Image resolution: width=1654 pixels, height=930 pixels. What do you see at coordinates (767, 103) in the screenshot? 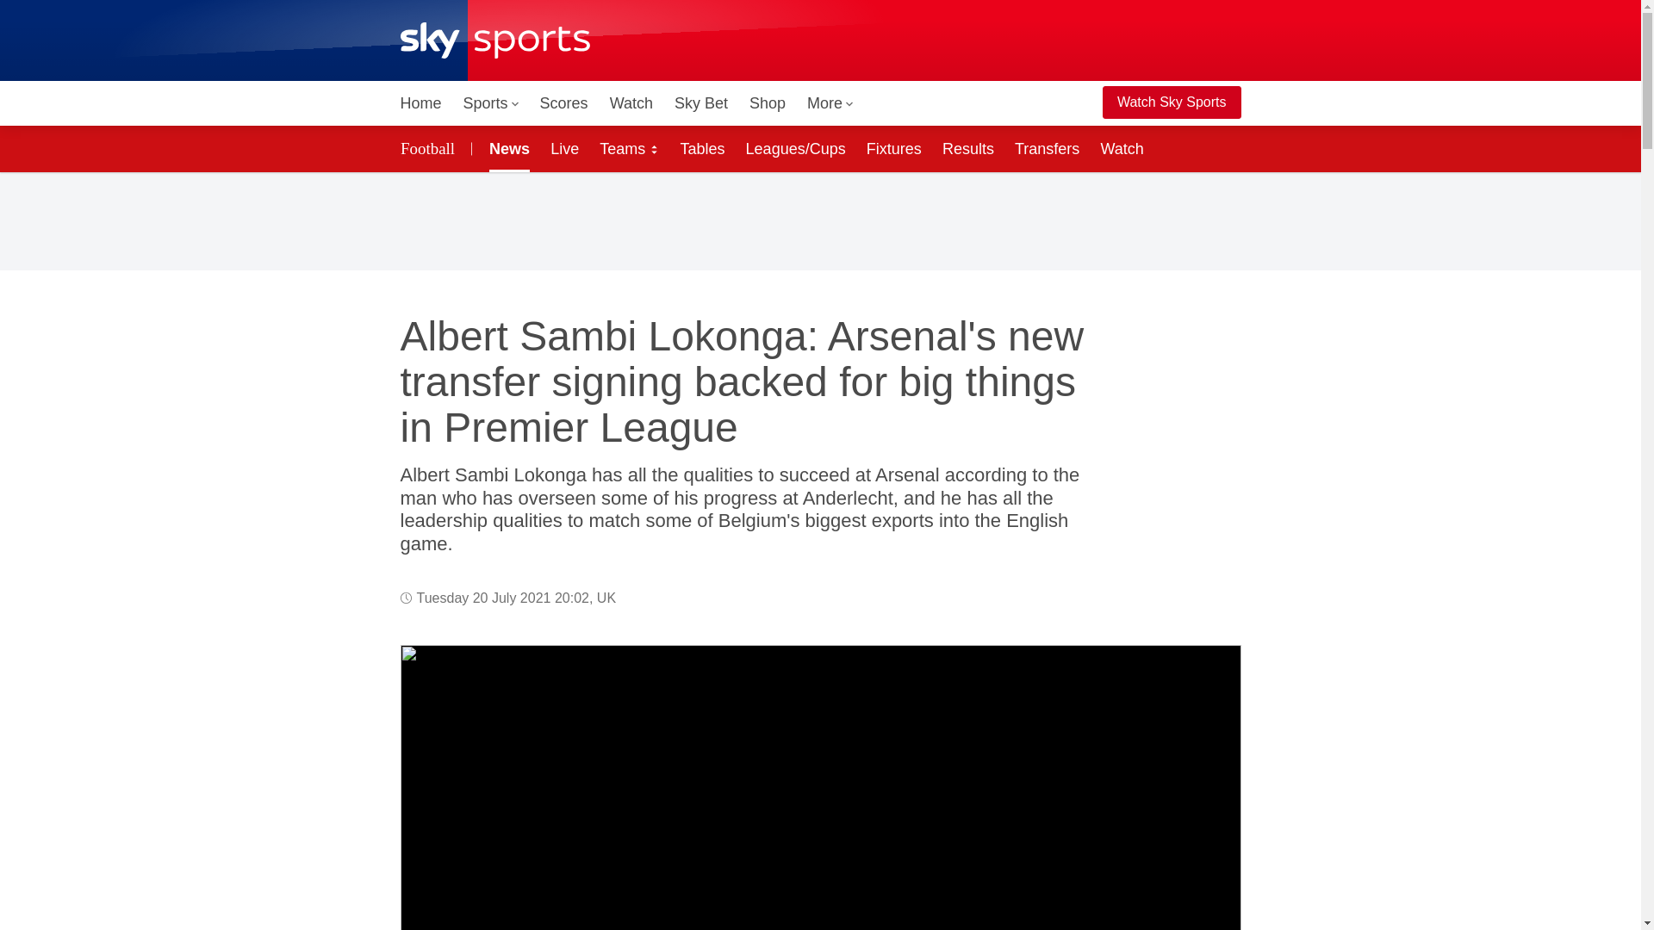
I see `Shop` at bounding box center [767, 103].